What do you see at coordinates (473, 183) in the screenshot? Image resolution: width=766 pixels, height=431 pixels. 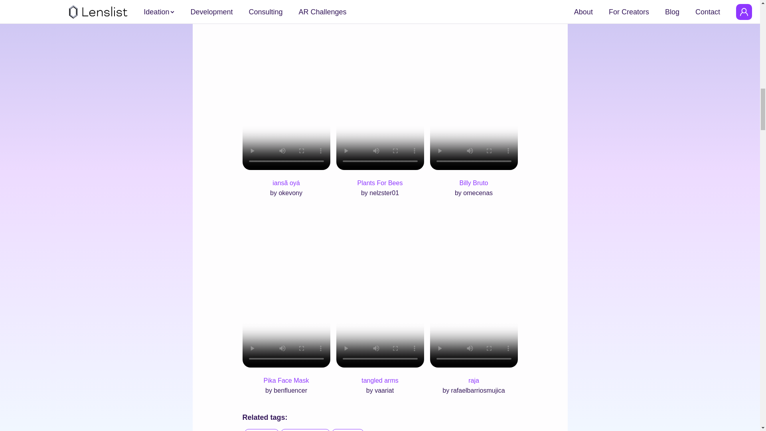 I see `Billy Bruto` at bounding box center [473, 183].